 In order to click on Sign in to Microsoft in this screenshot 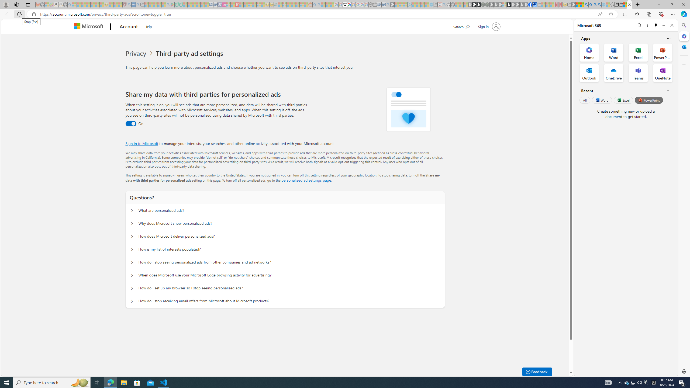, I will do `click(142, 143)`.